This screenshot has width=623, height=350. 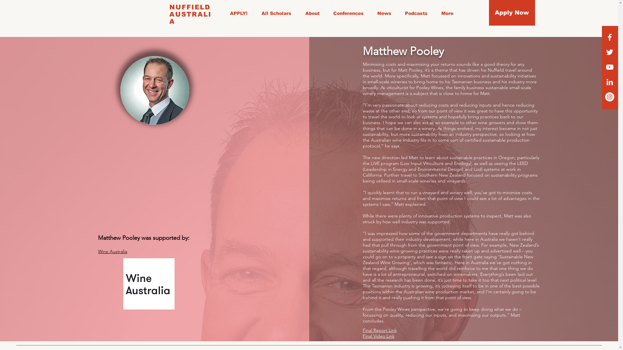 I want to click on NUFFIELD, so click(x=190, y=7).